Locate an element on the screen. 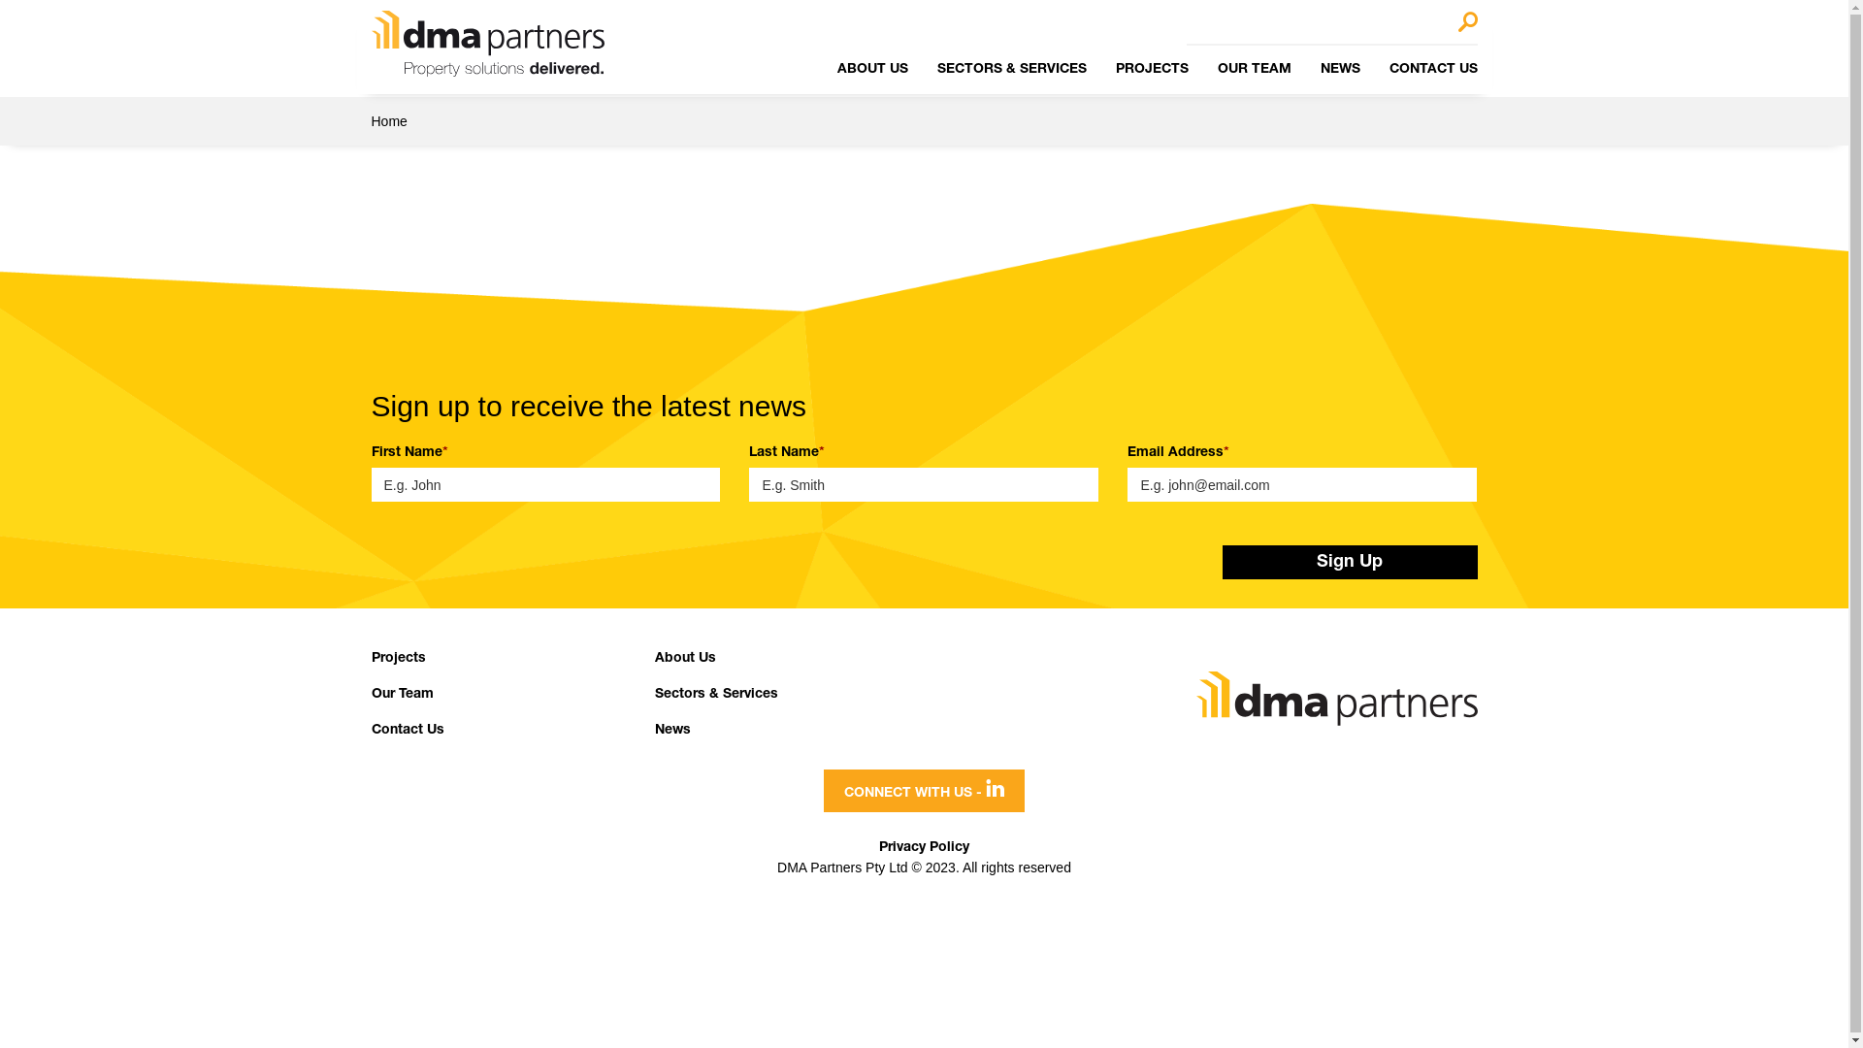 The height and width of the screenshot is (1048, 1863). OUR TEAM is located at coordinates (1254, 70).